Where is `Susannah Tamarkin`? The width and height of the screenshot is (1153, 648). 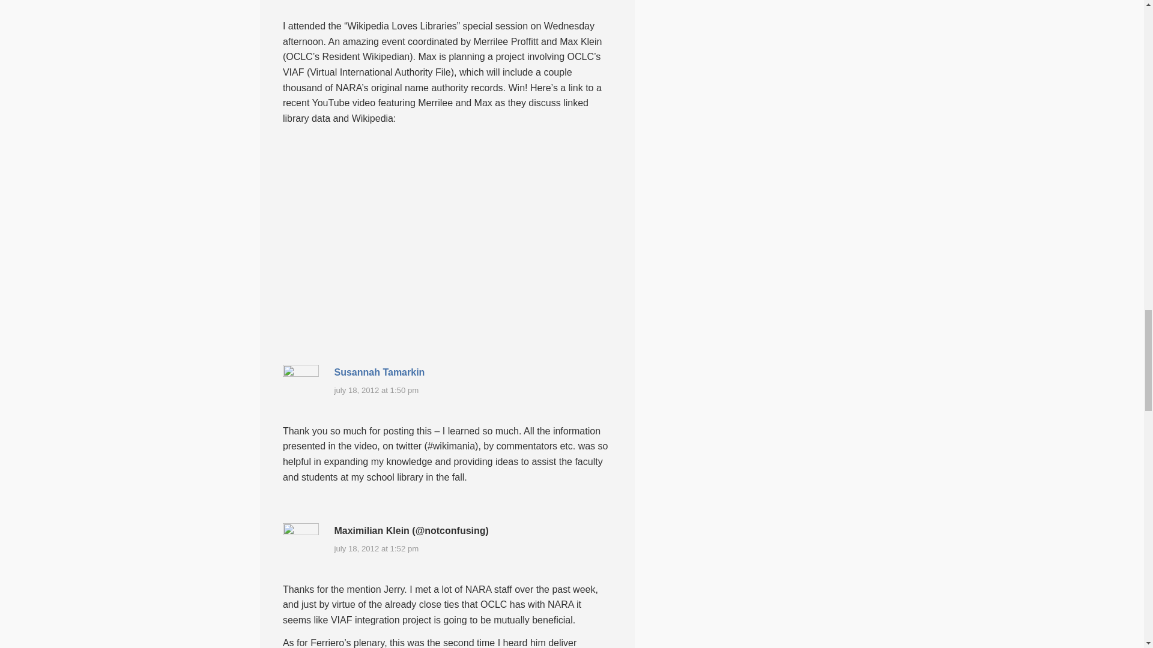
Susannah Tamarkin is located at coordinates (379, 372).